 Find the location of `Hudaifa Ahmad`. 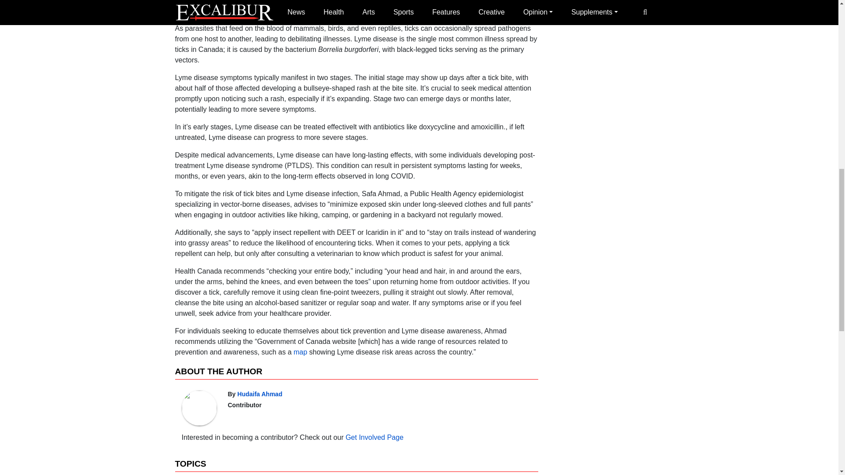

Hudaifa Ahmad is located at coordinates (260, 394).